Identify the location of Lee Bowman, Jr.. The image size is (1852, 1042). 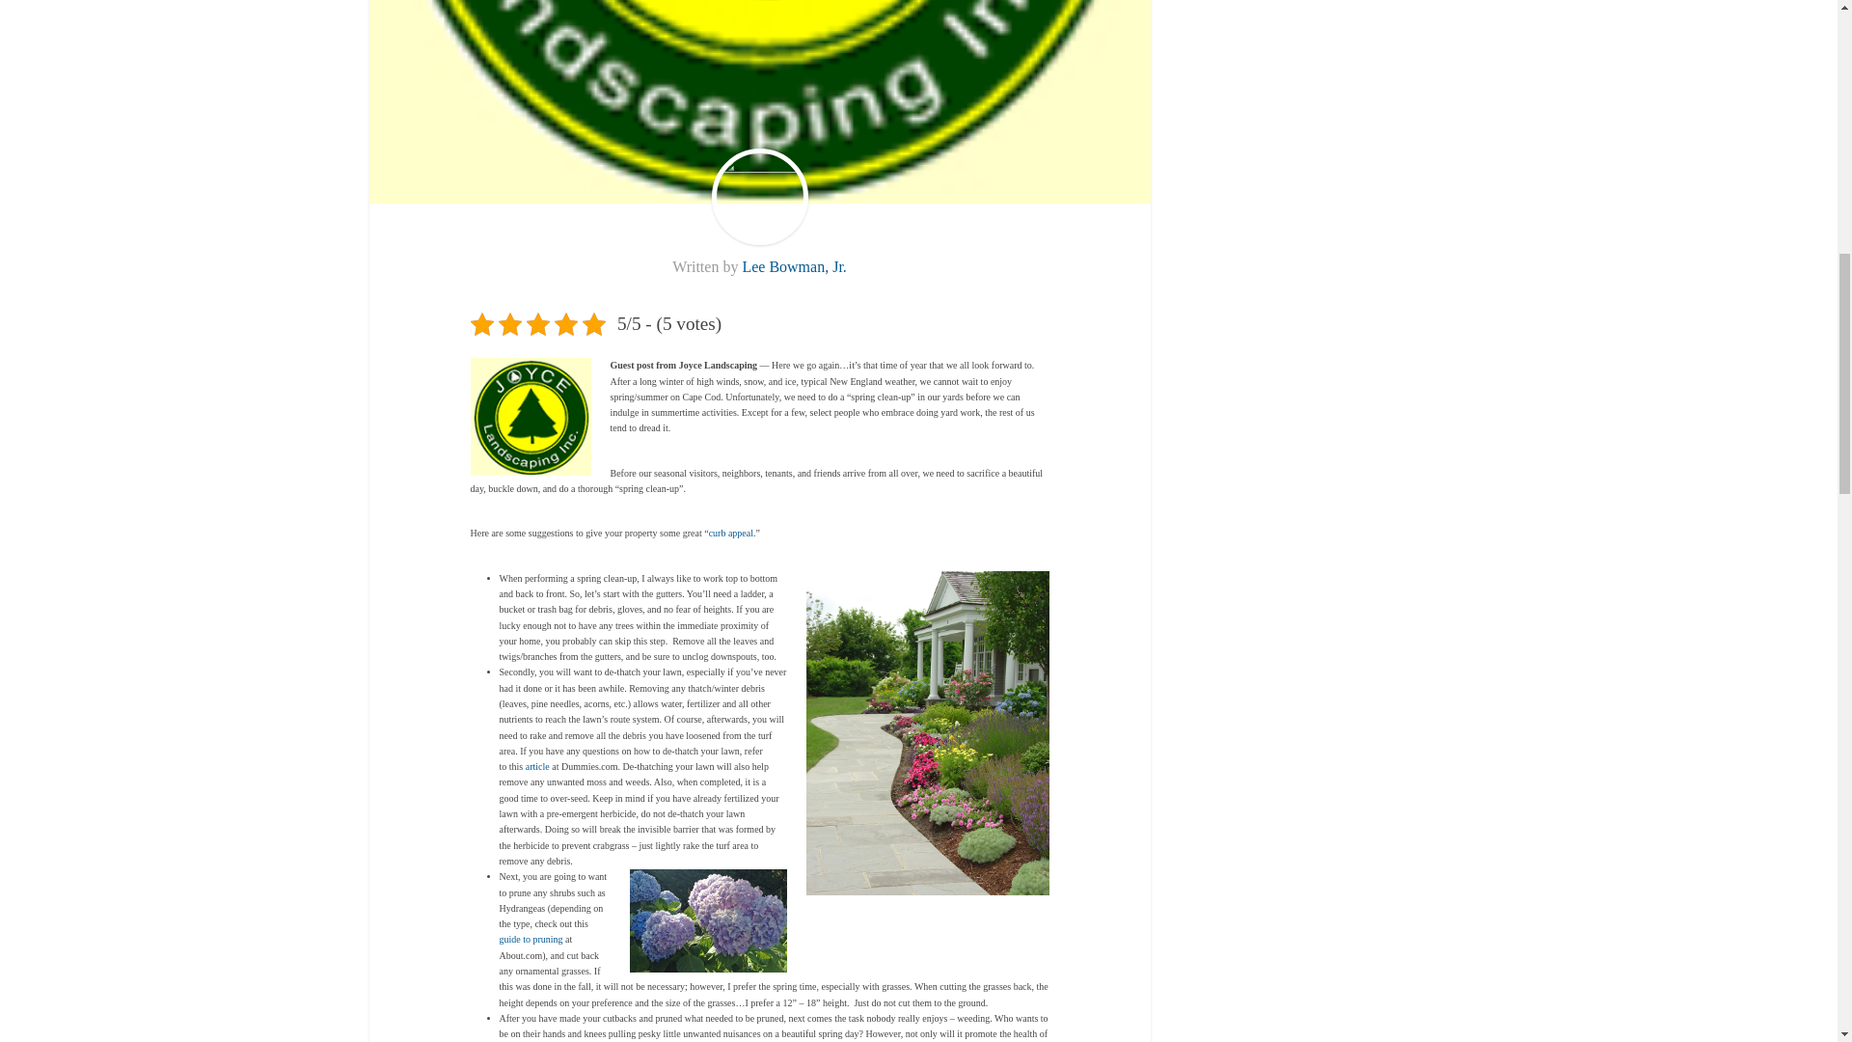
(794, 266).